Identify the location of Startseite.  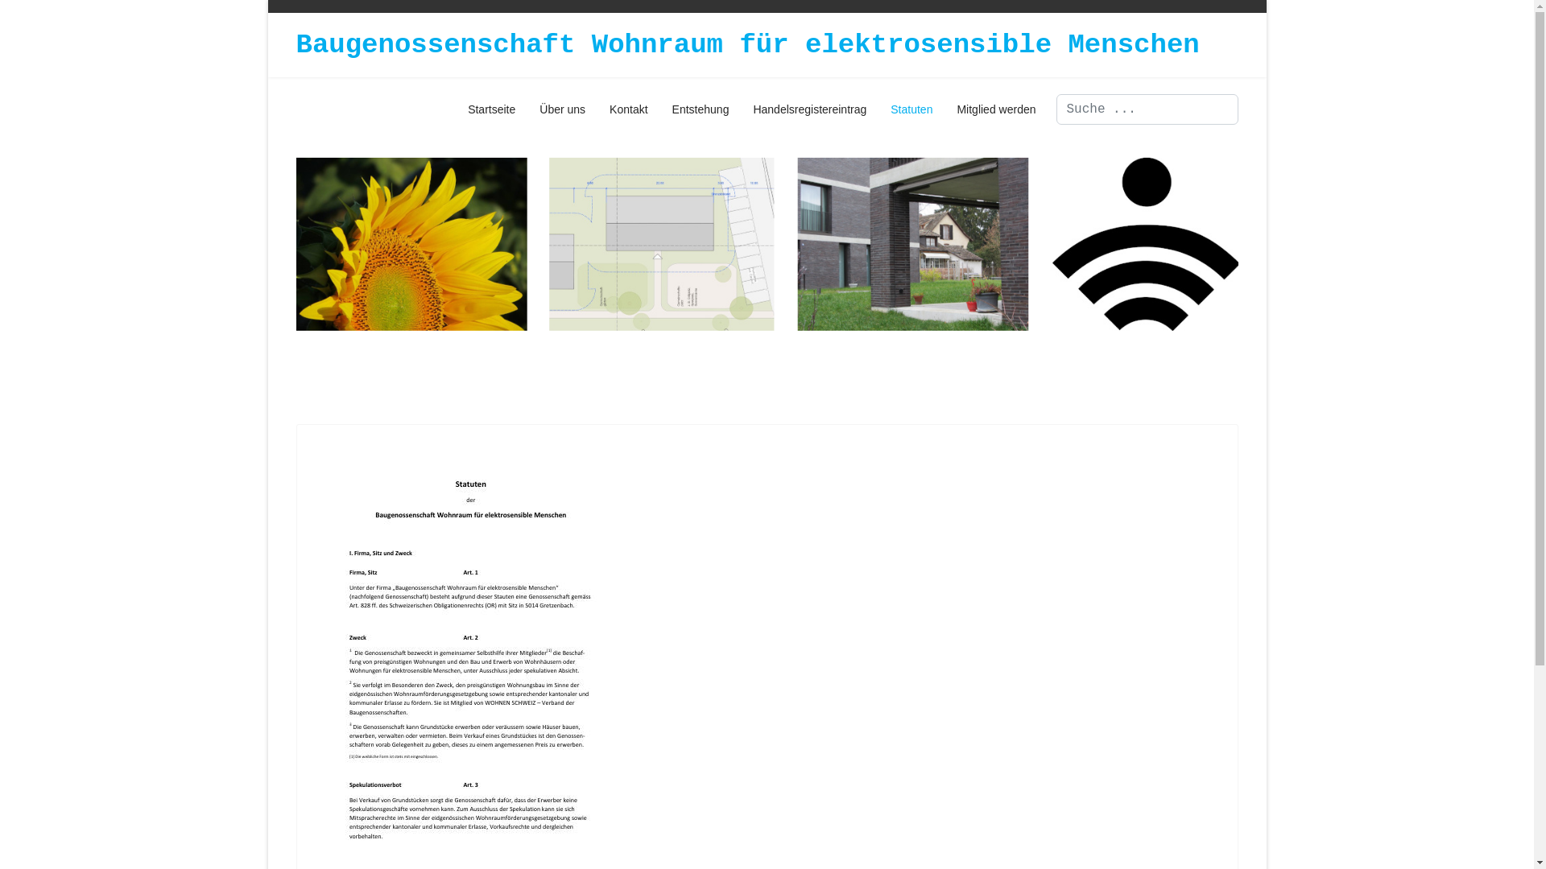
(491, 109).